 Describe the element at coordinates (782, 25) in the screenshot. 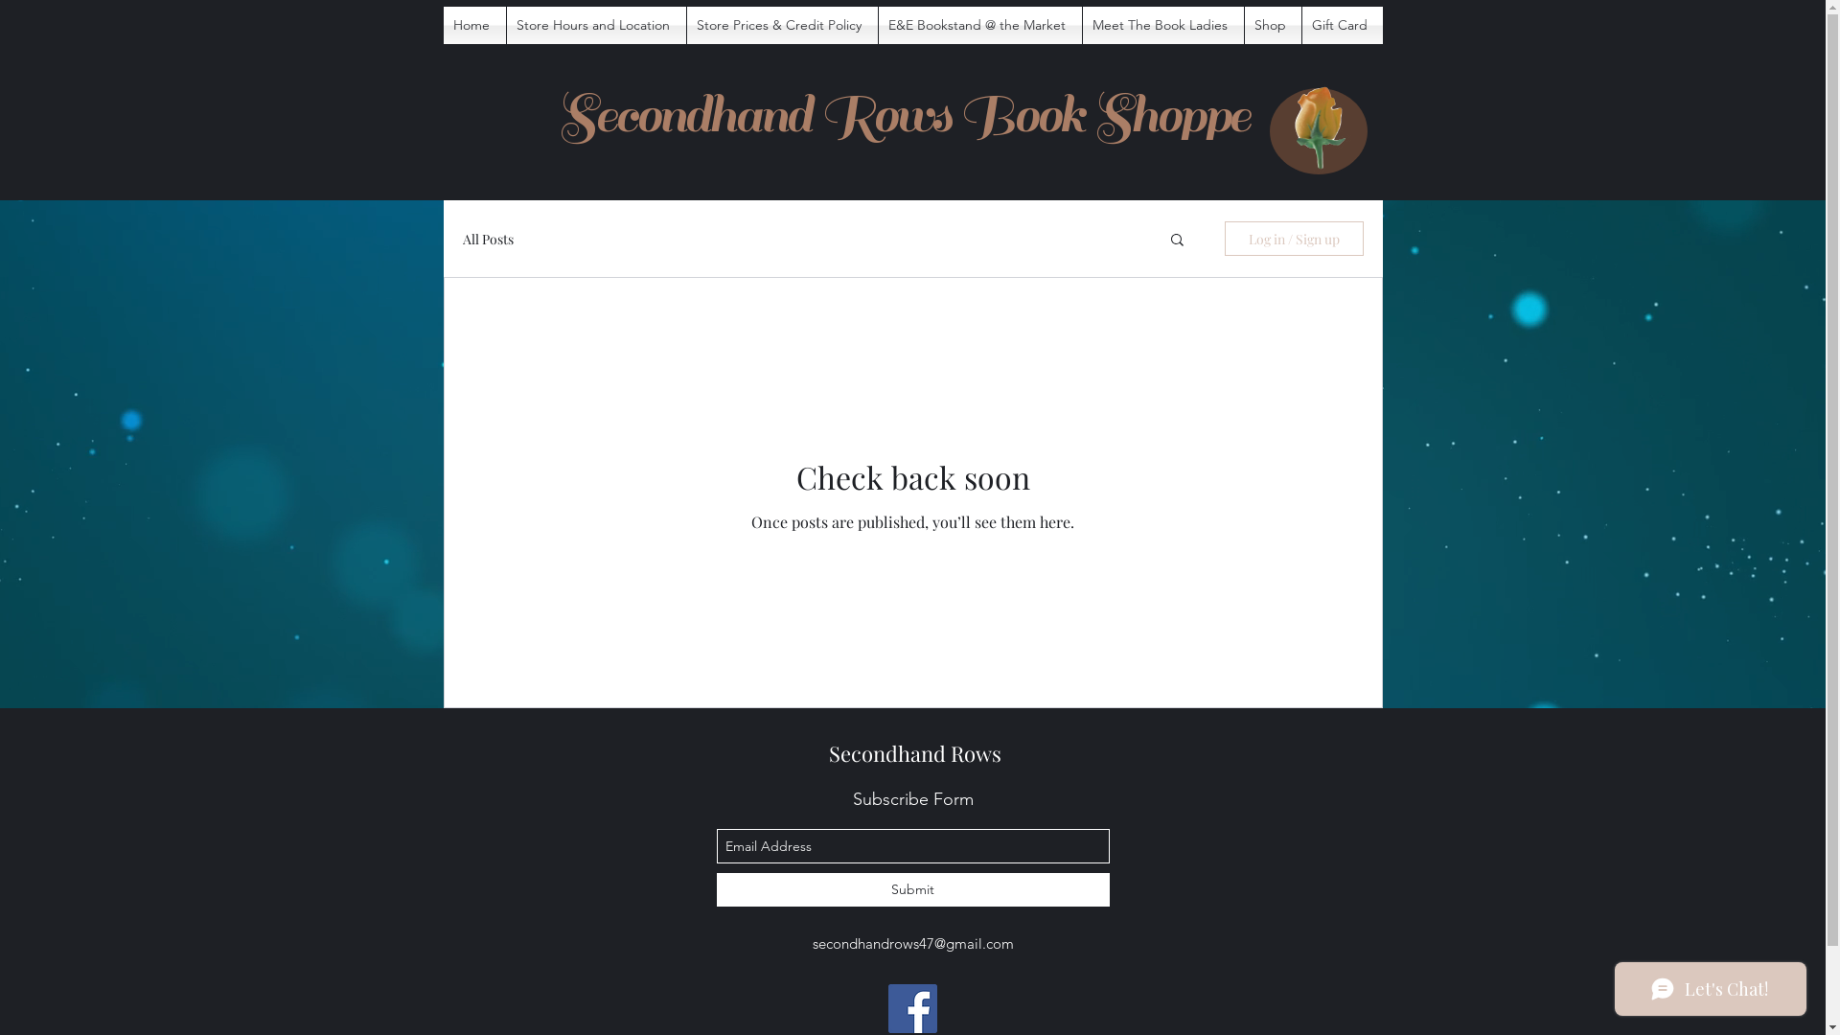

I see `Store Prices & Credit Policy` at that location.